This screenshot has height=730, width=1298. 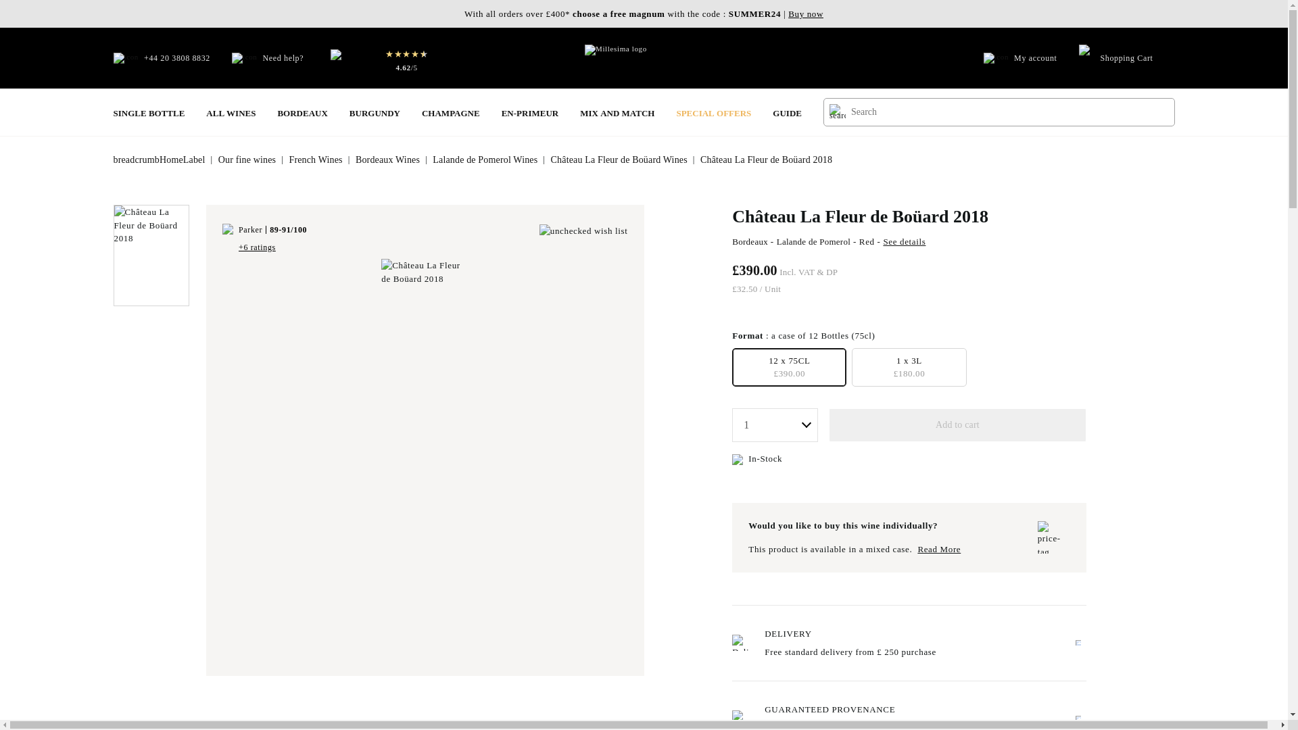 I want to click on Special Offers, so click(x=714, y=112).